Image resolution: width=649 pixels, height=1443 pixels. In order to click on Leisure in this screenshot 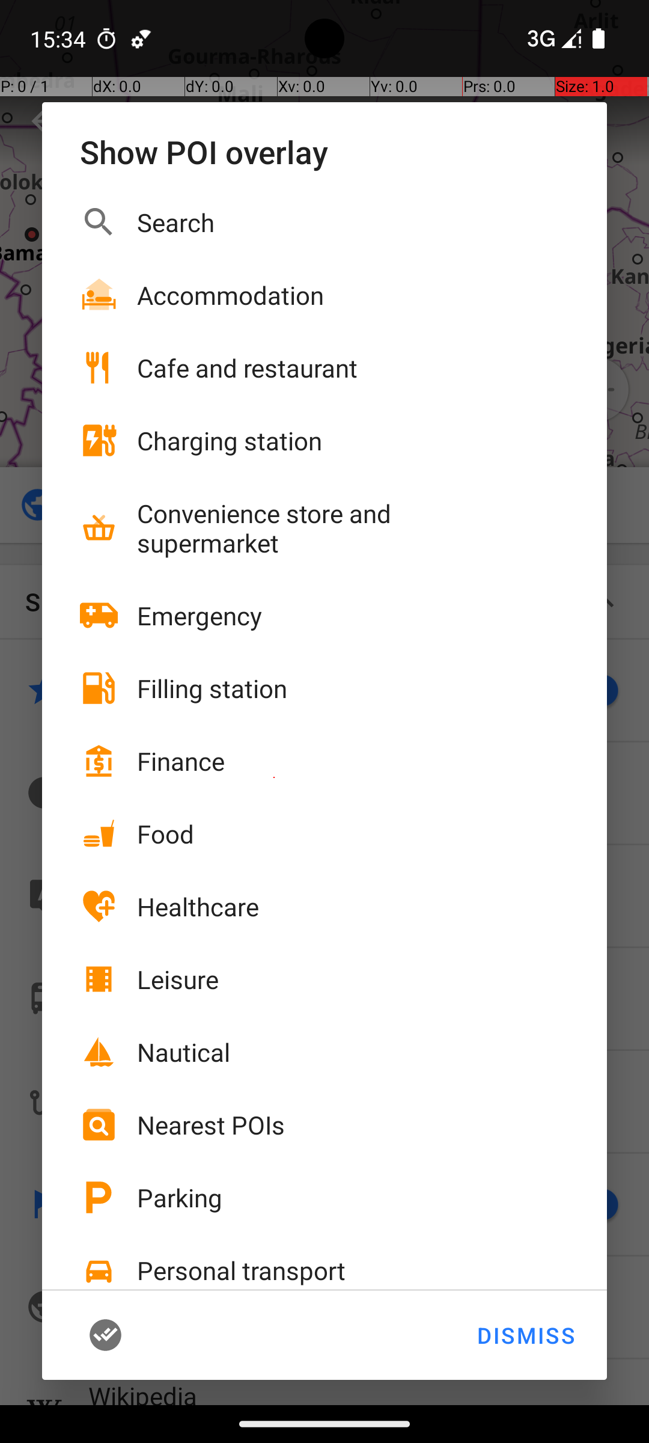, I will do `click(178, 979)`.